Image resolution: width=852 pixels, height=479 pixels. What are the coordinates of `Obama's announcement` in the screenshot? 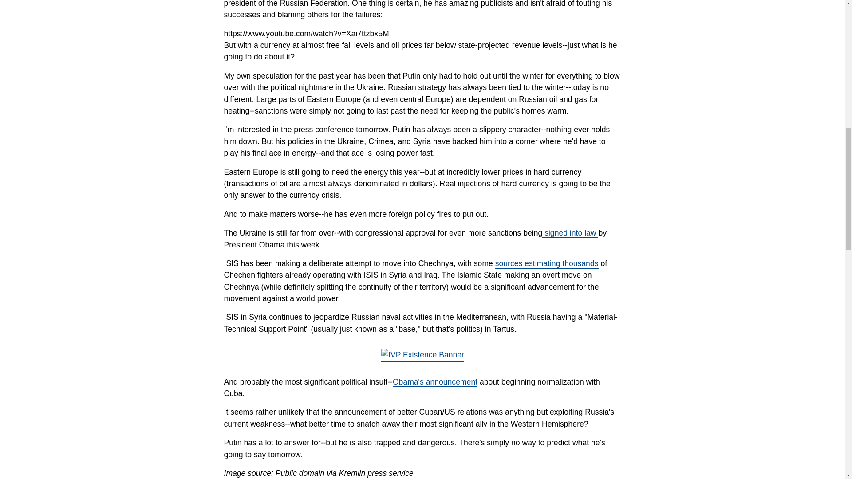 It's located at (435, 382).